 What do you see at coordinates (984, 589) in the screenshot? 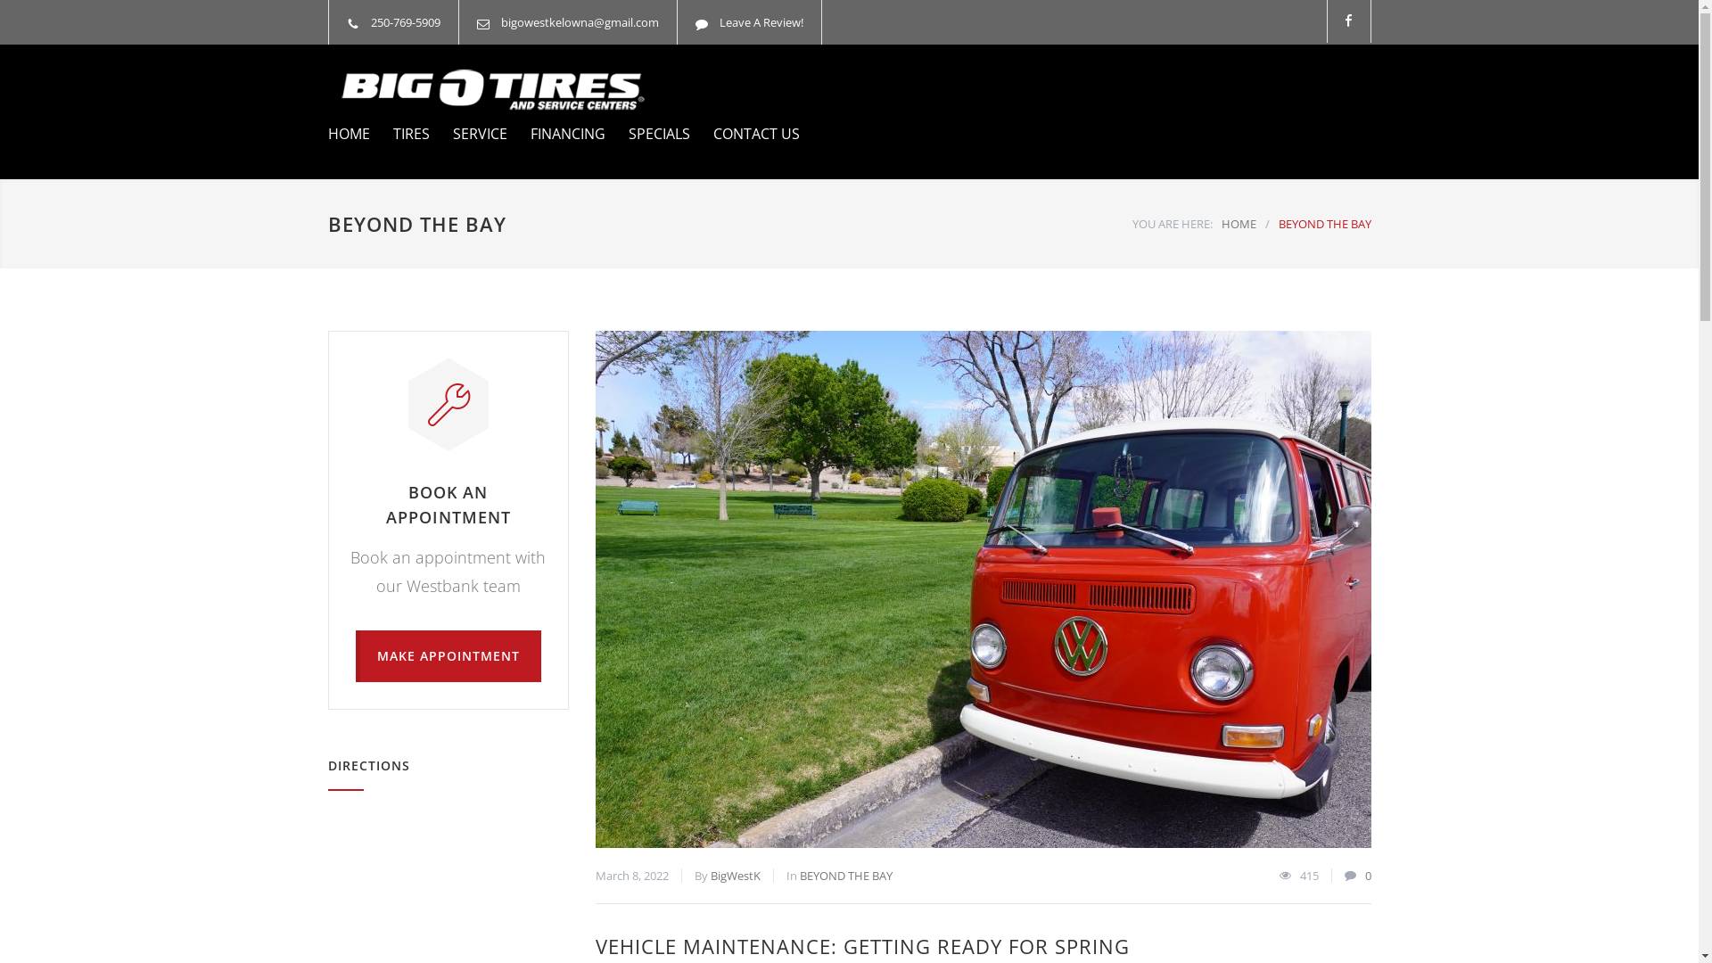
I see `Vehicle Maintenance: Getting Ready For Spring` at bounding box center [984, 589].